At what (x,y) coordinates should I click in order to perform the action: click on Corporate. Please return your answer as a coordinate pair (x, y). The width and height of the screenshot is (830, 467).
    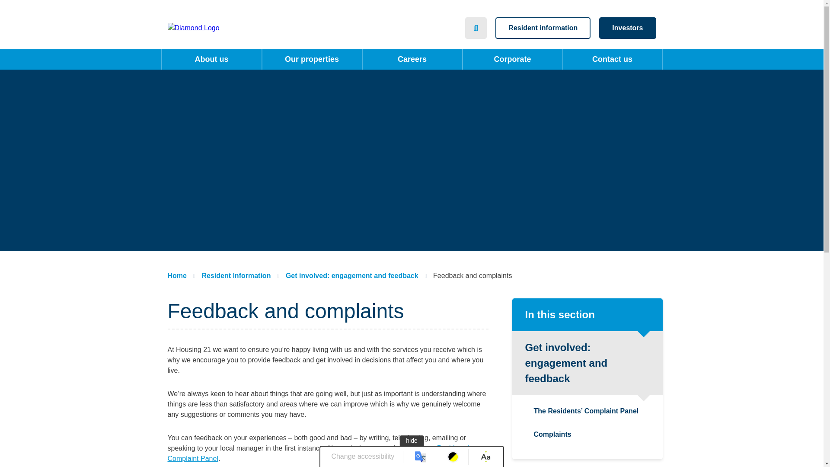
    Looking at the image, I should click on (512, 59).